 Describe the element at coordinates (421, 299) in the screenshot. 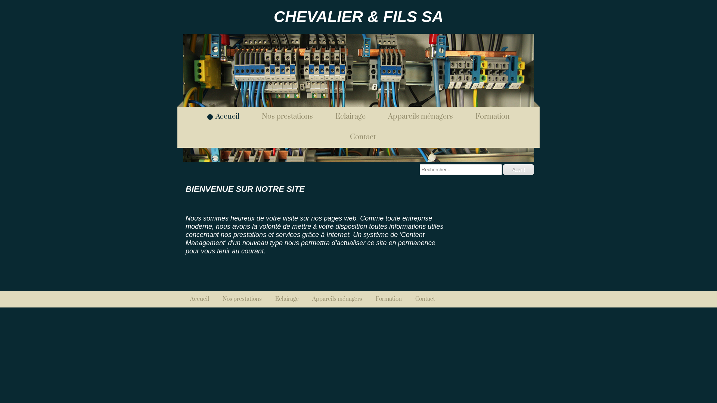

I see `Contact` at that location.